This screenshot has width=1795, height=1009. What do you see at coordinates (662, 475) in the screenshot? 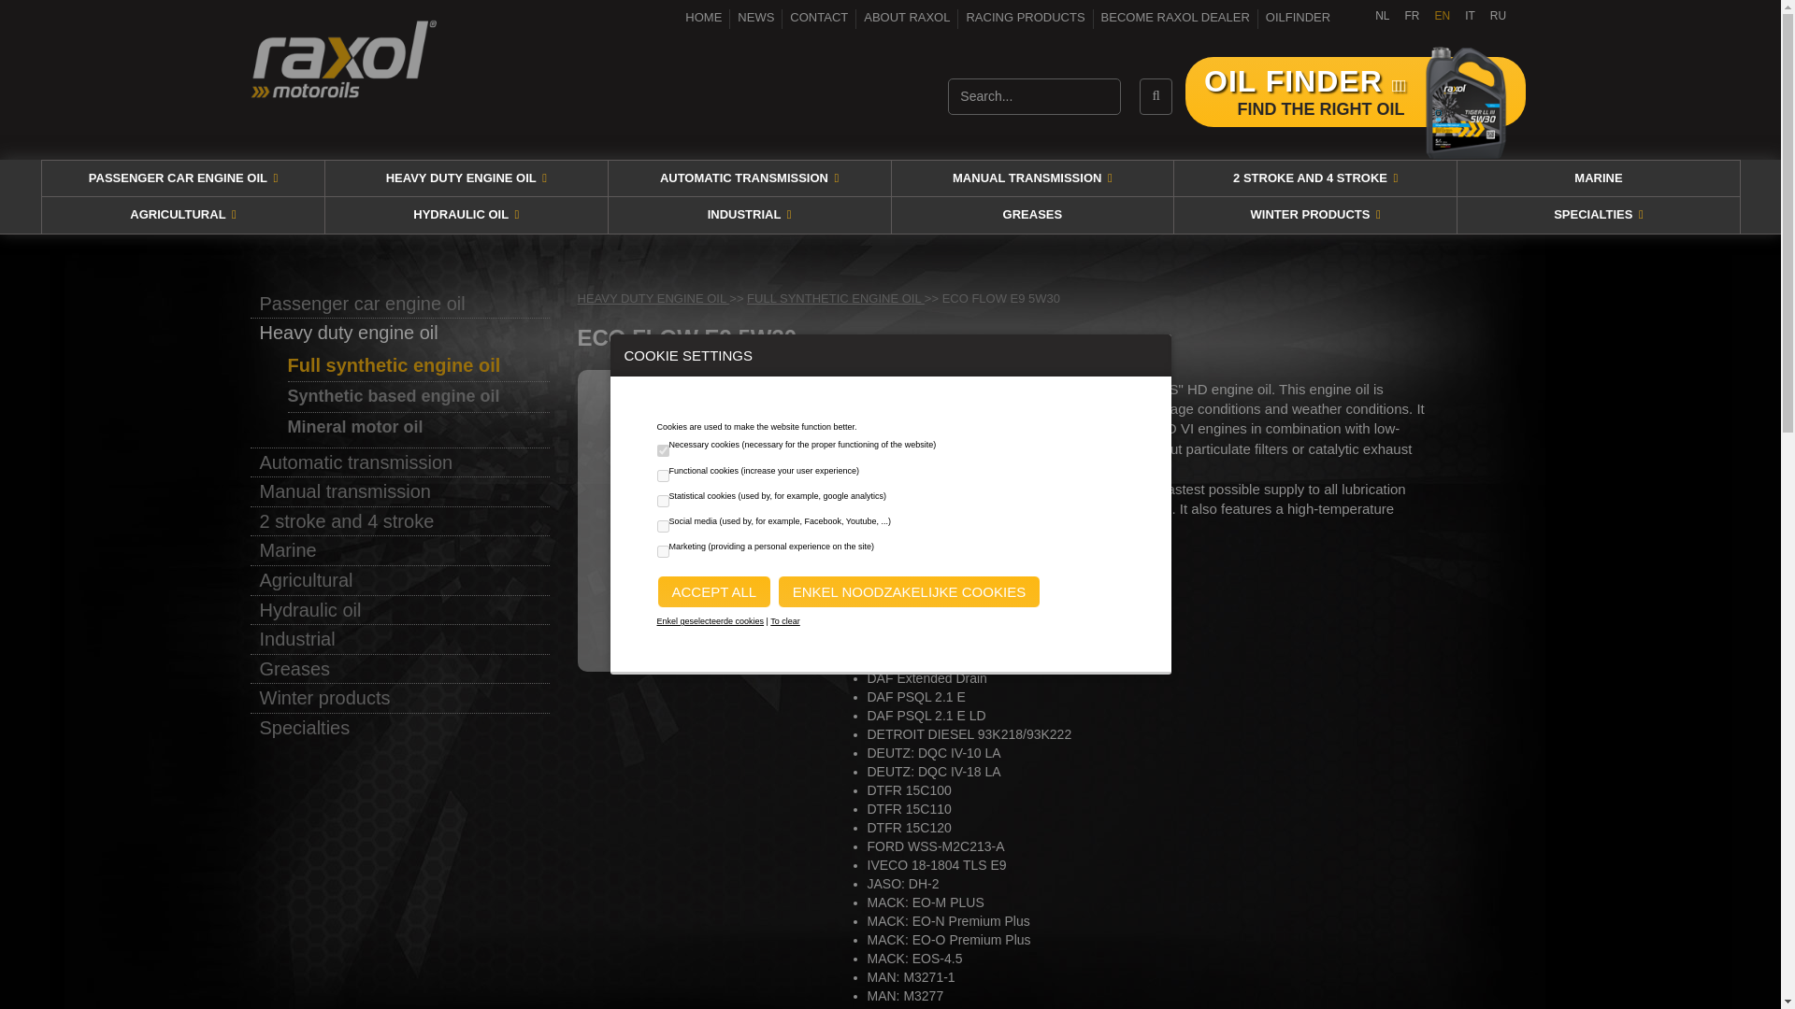
I see `on` at bounding box center [662, 475].